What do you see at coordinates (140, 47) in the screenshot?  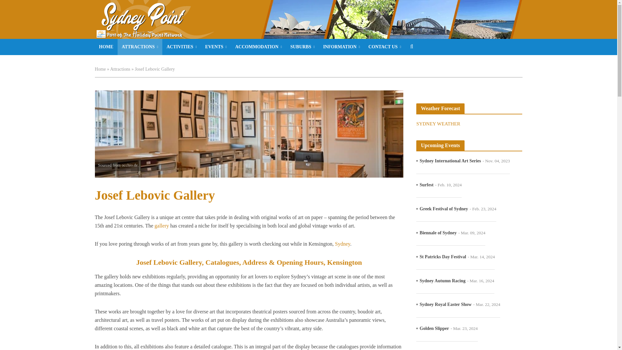 I see `ATTRACTIONS` at bounding box center [140, 47].